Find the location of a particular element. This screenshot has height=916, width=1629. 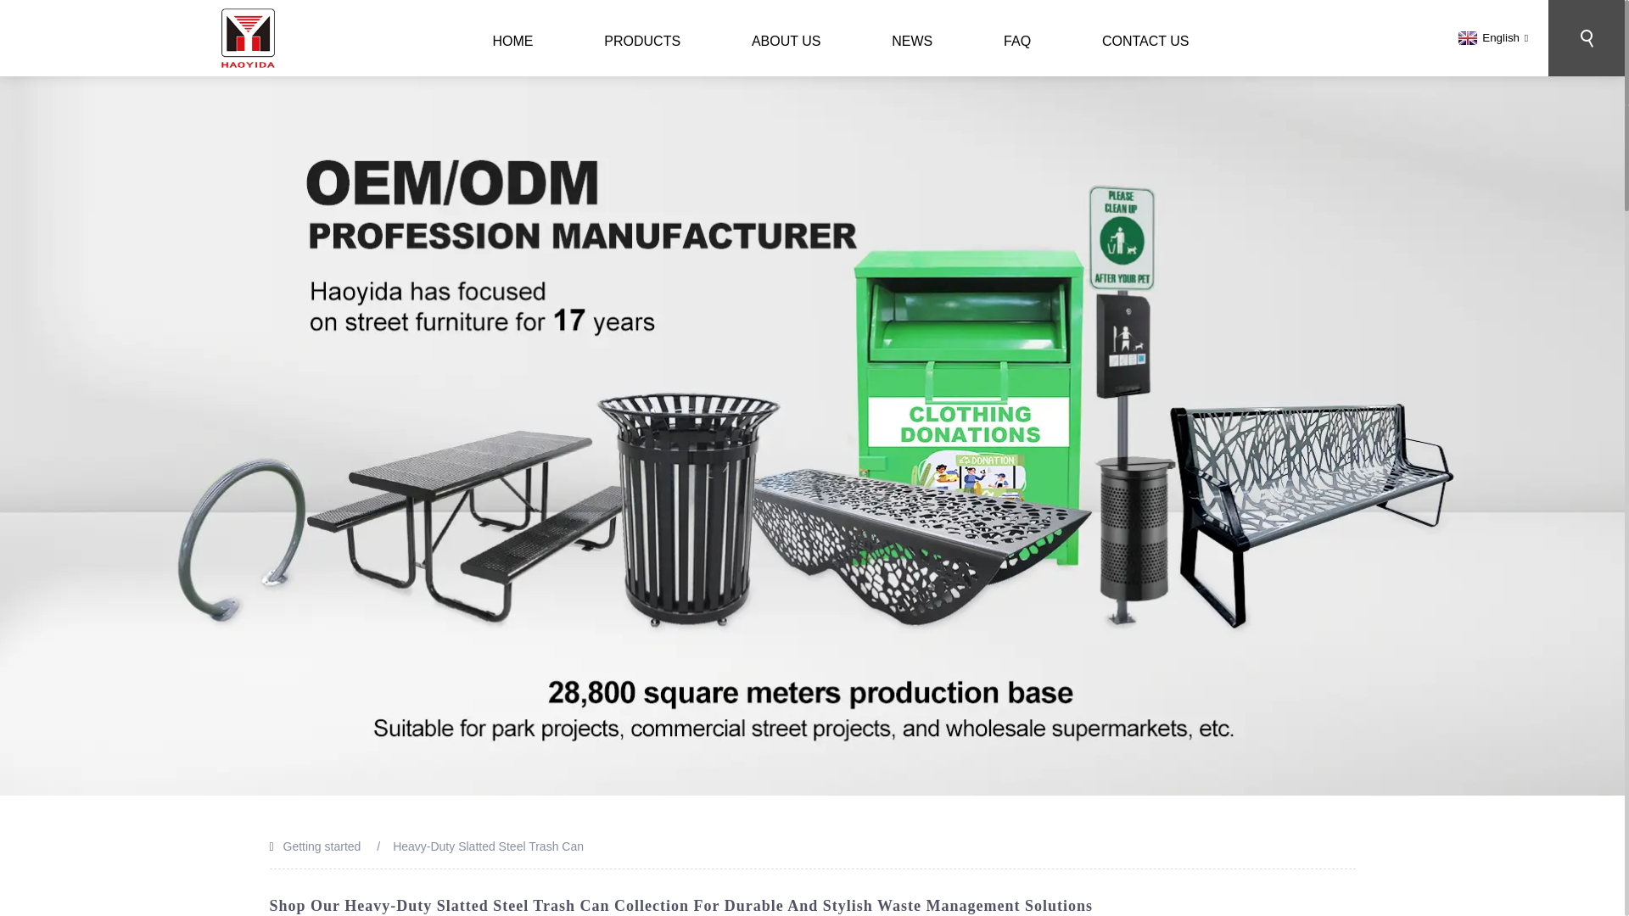

English is located at coordinates (1491, 37).